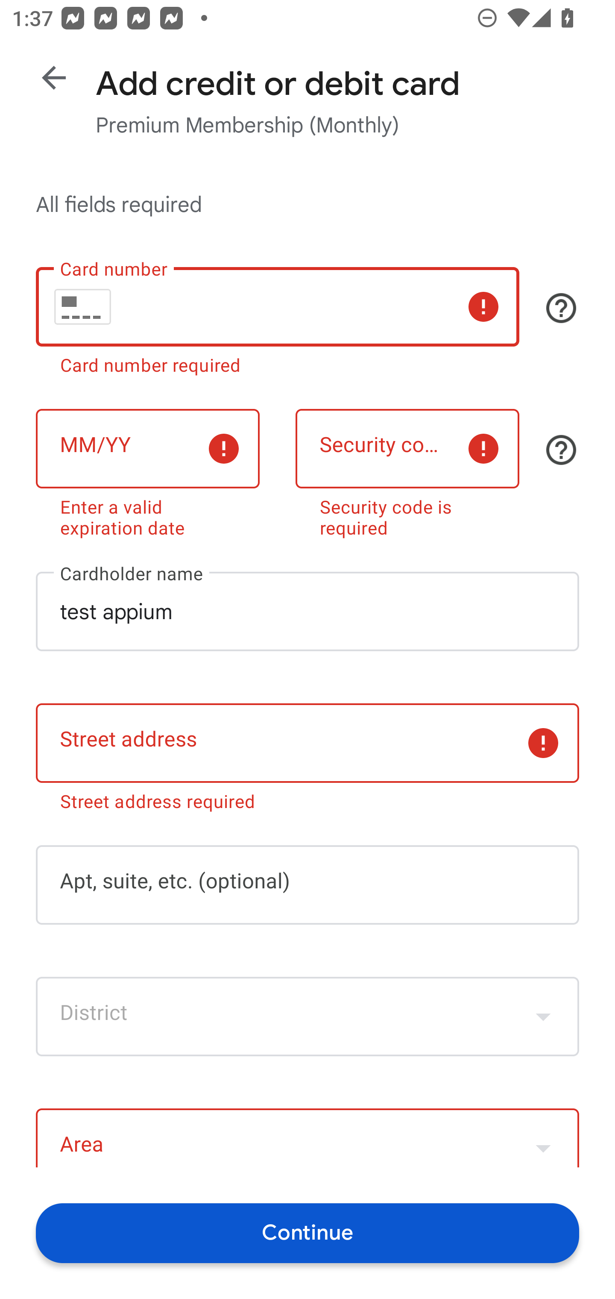  Describe the element at coordinates (147, 449) in the screenshot. I see `Expiration date, 2 digit month, 2 digit year` at that location.